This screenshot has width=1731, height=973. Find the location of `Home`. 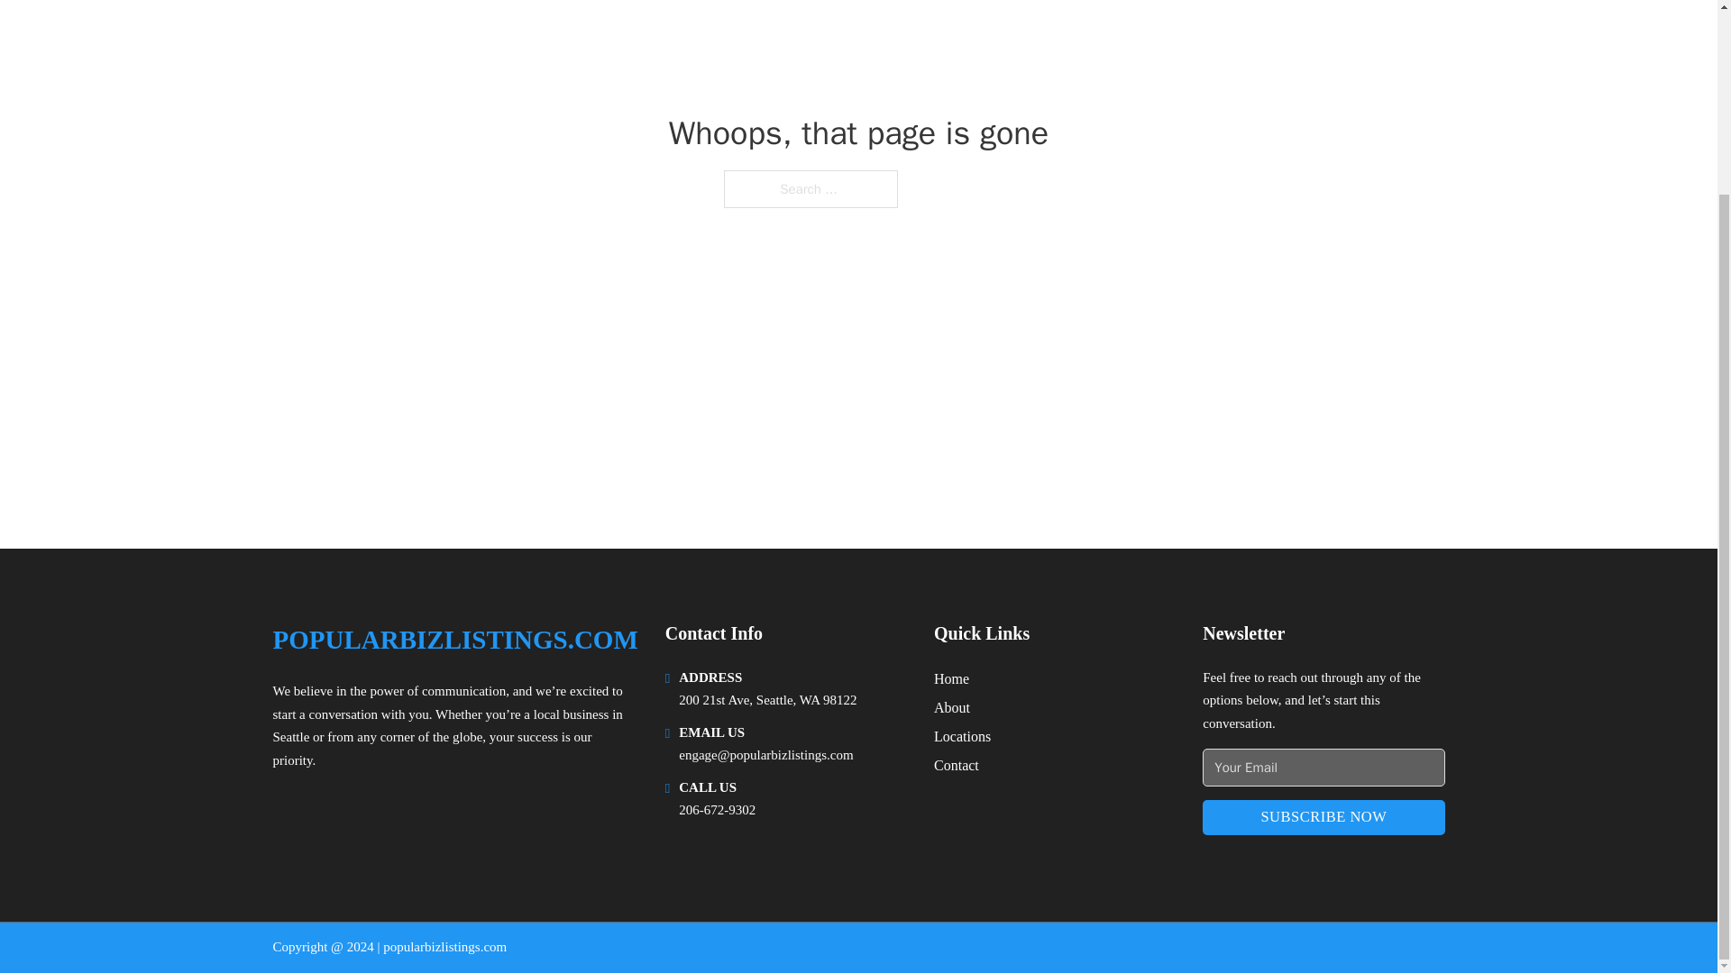

Home is located at coordinates (952, 677).